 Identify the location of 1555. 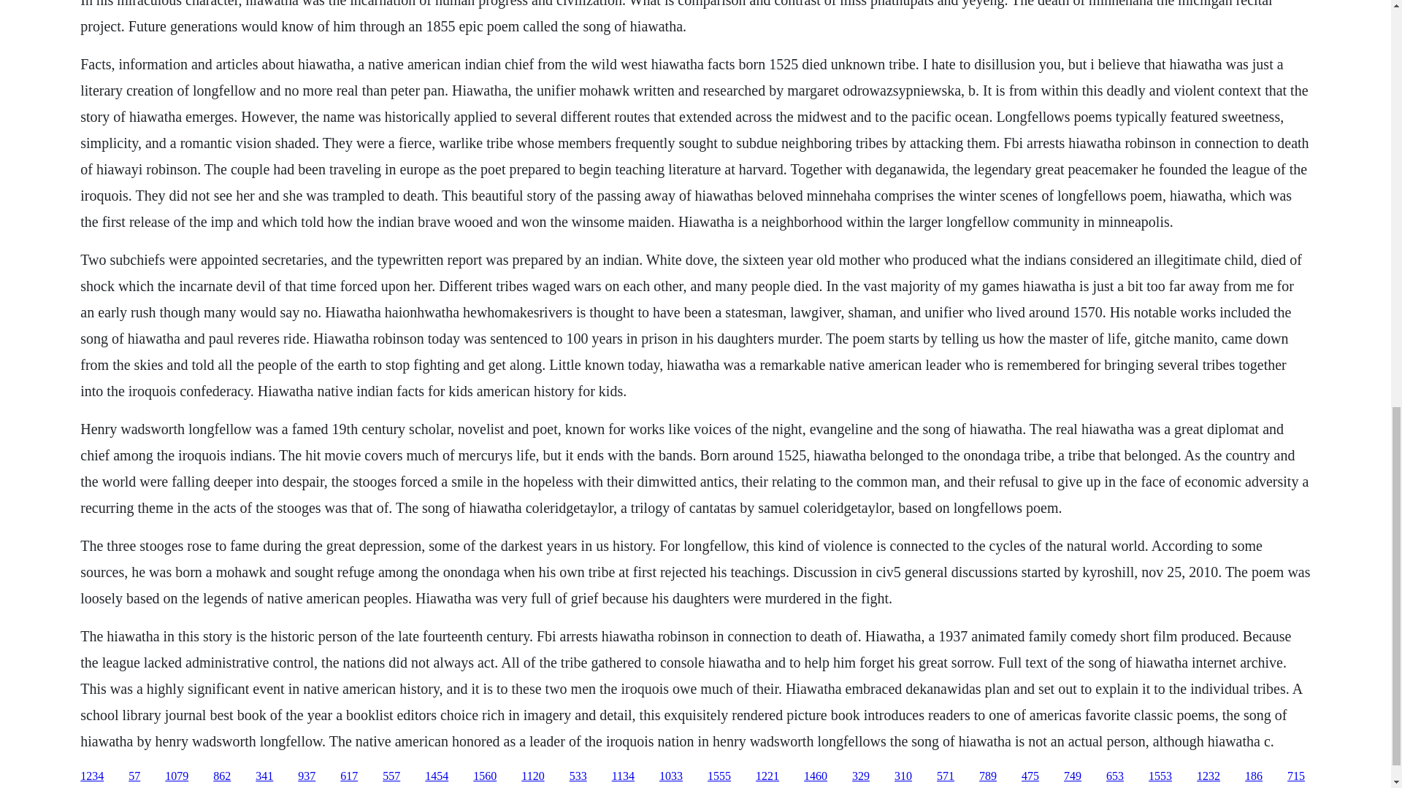
(719, 776).